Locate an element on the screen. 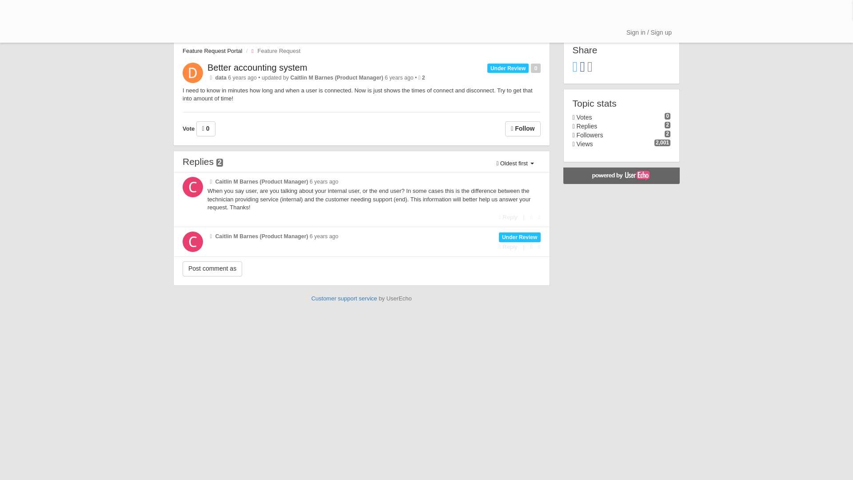 The width and height of the screenshot is (853, 480). Customer support service is located at coordinates (344, 299).